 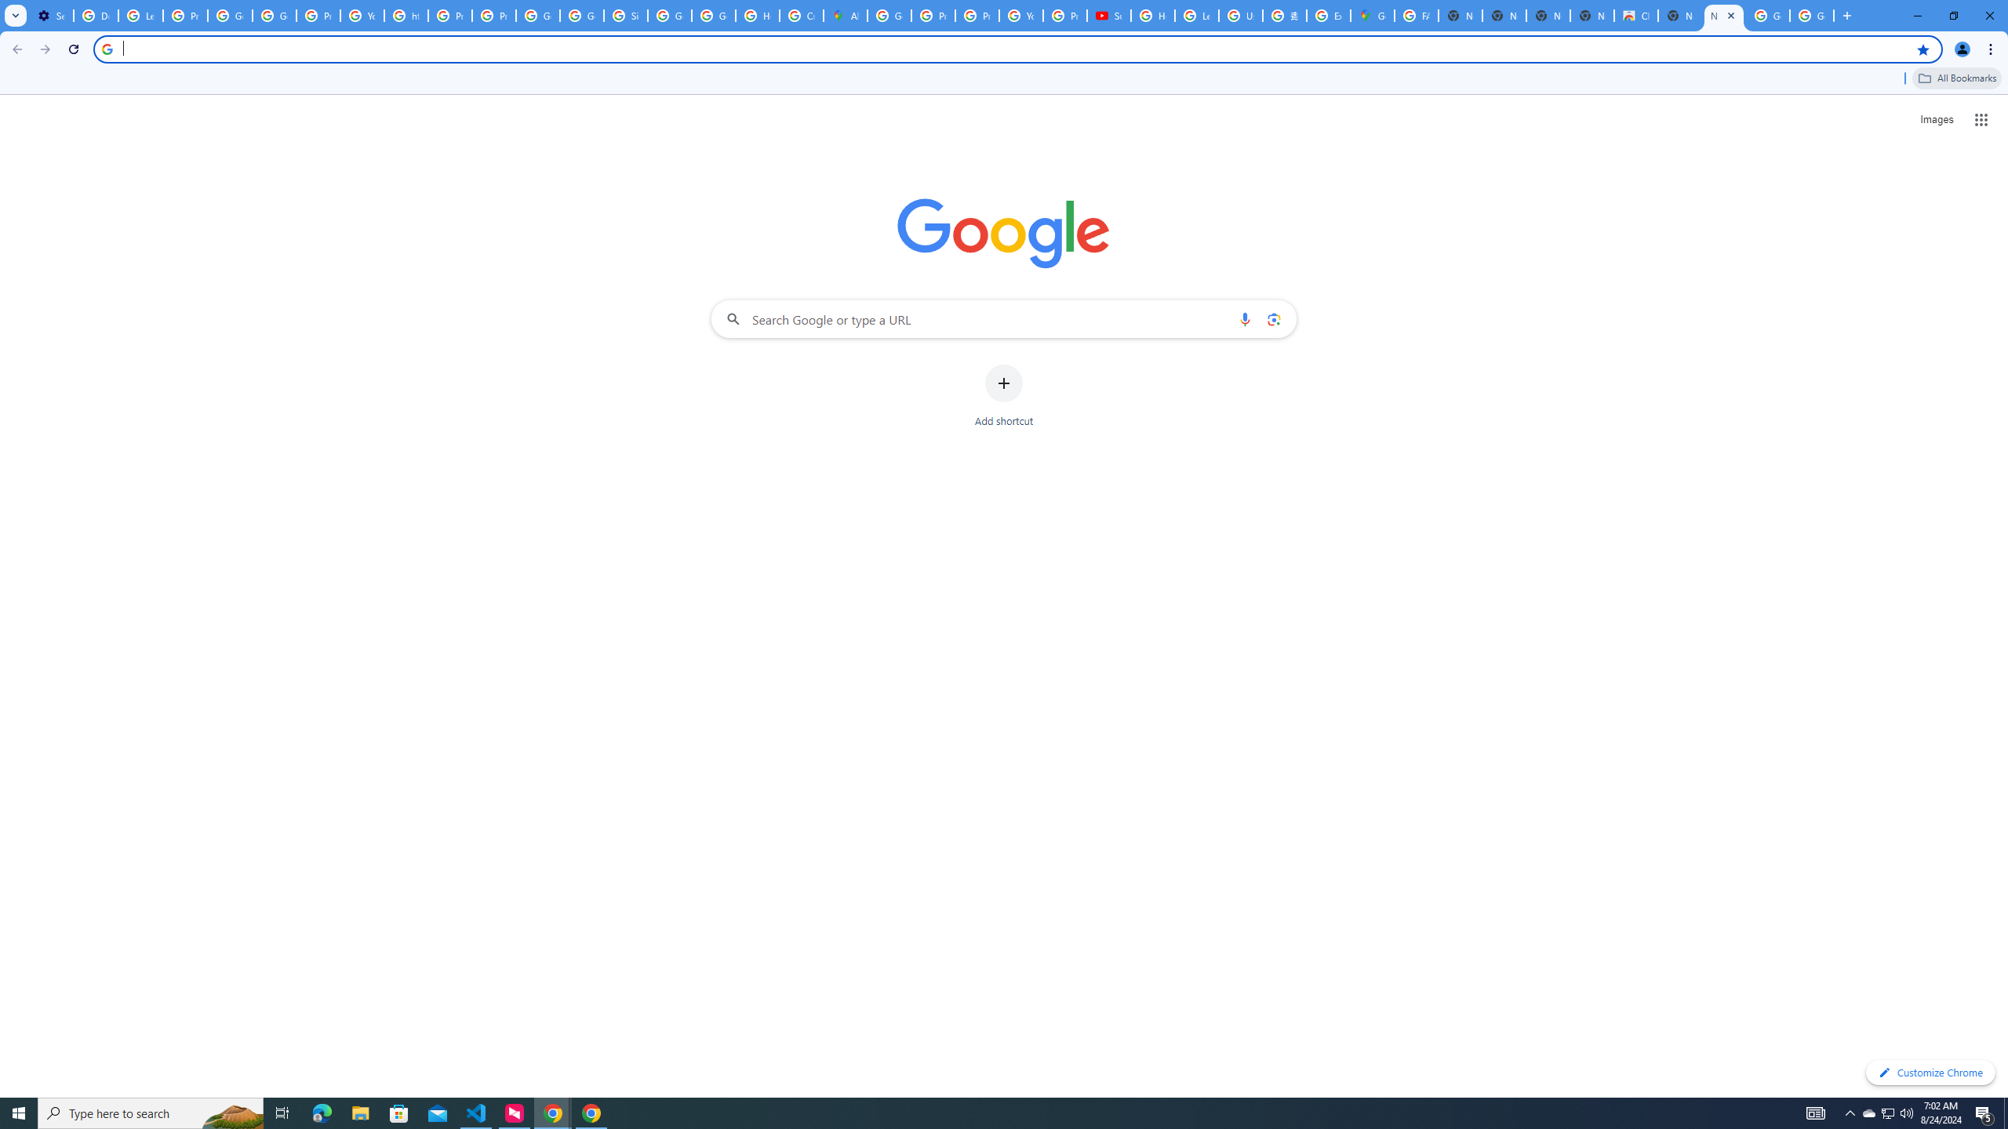 What do you see at coordinates (230, 16) in the screenshot?
I see `Google Account Help` at bounding box center [230, 16].